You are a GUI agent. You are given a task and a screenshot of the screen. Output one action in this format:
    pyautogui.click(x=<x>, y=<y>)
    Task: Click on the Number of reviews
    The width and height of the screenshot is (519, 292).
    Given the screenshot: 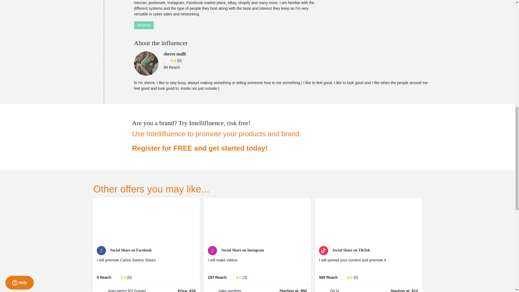 What is the action you would take?
    pyautogui.click(x=356, y=277)
    